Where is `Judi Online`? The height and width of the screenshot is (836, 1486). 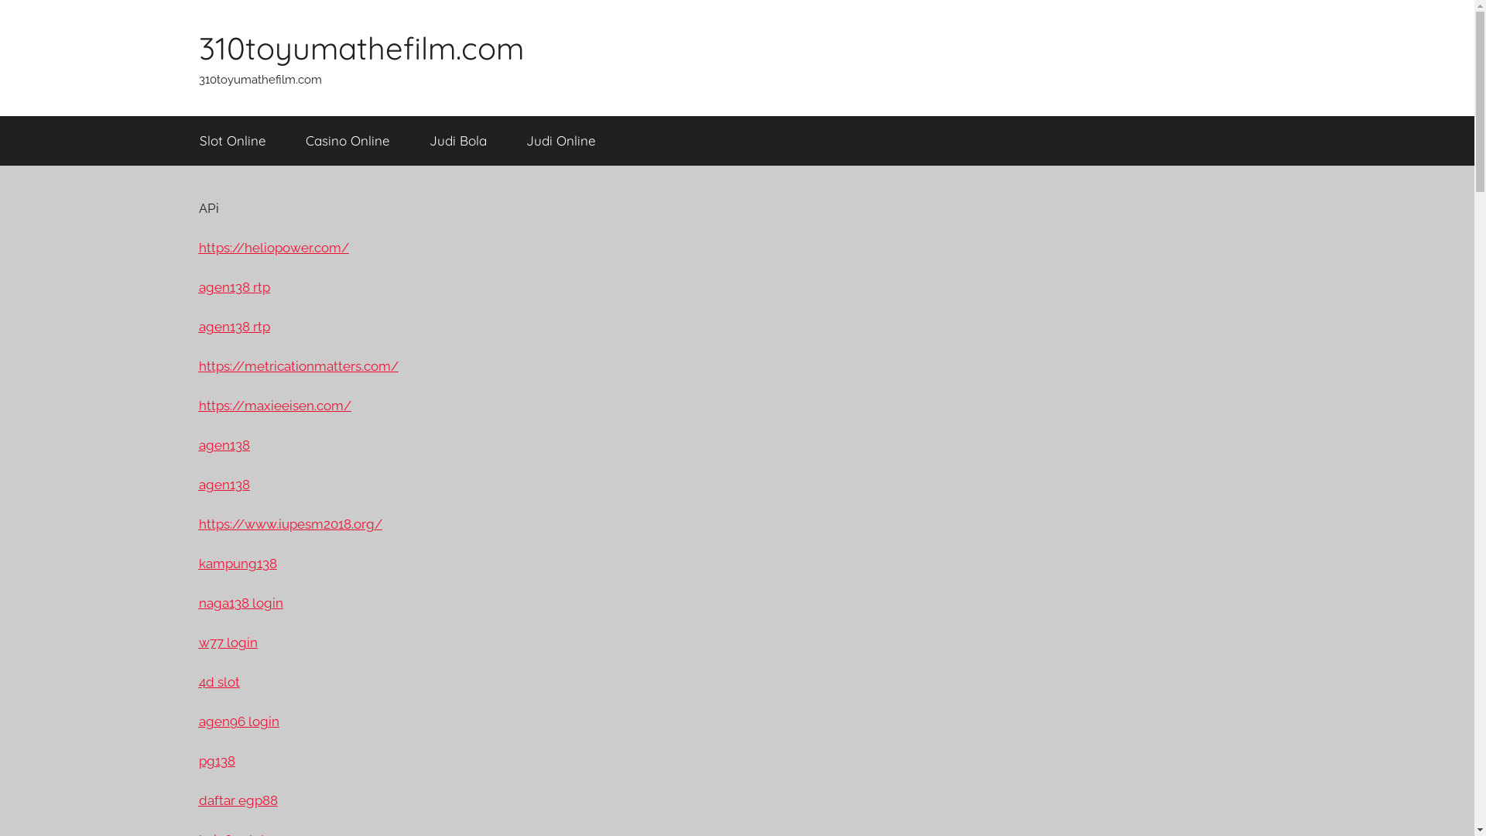 Judi Online is located at coordinates (560, 141).